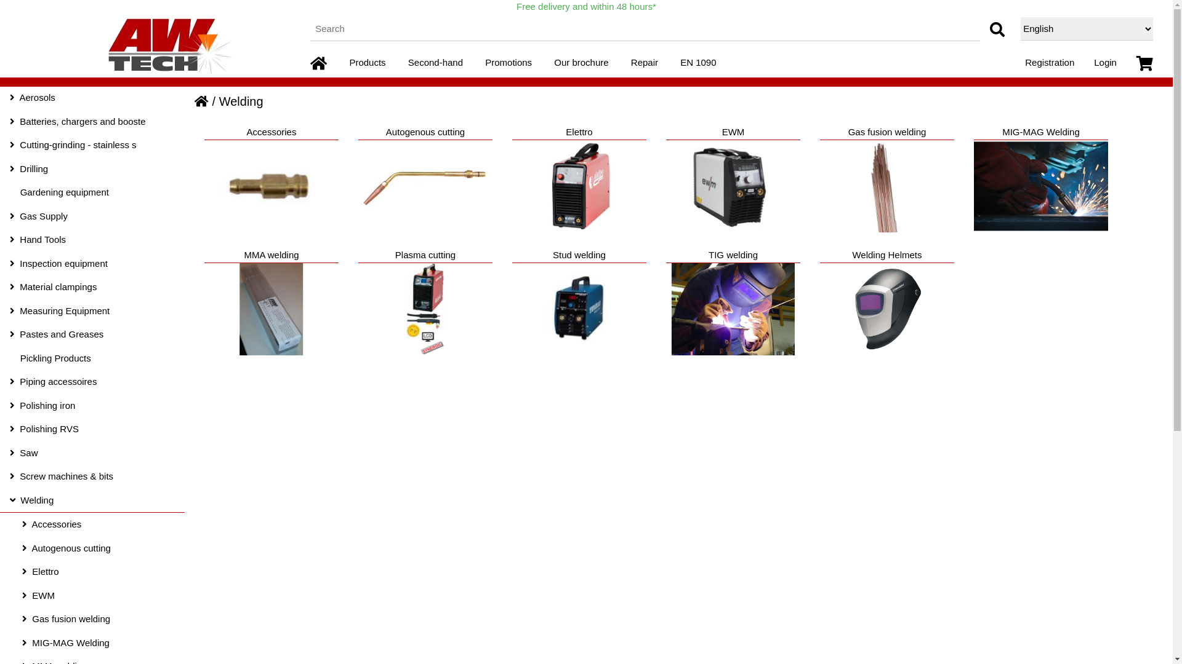  What do you see at coordinates (1106, 64) in the screenshot?
I see `Login` at bounding box center [1106, 64].